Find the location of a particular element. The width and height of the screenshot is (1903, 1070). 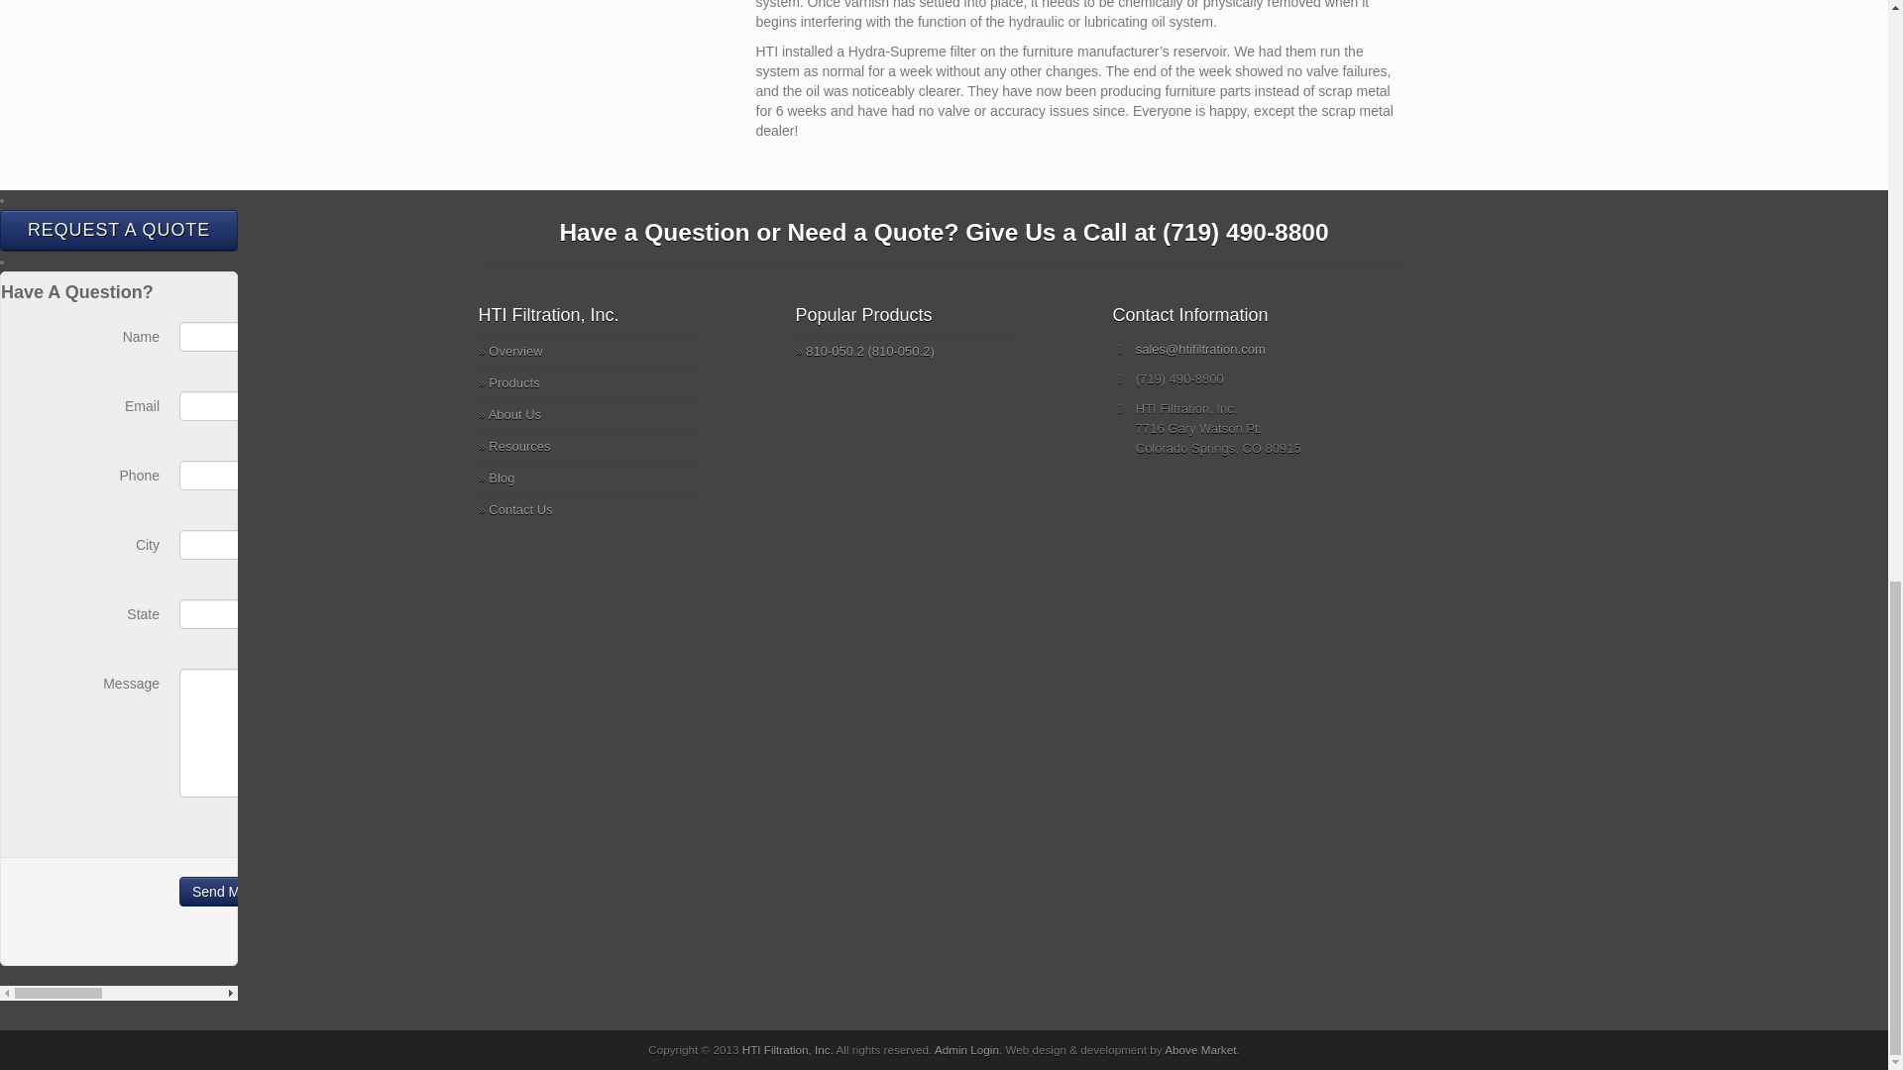

Products is located at coordinates (513, 382).